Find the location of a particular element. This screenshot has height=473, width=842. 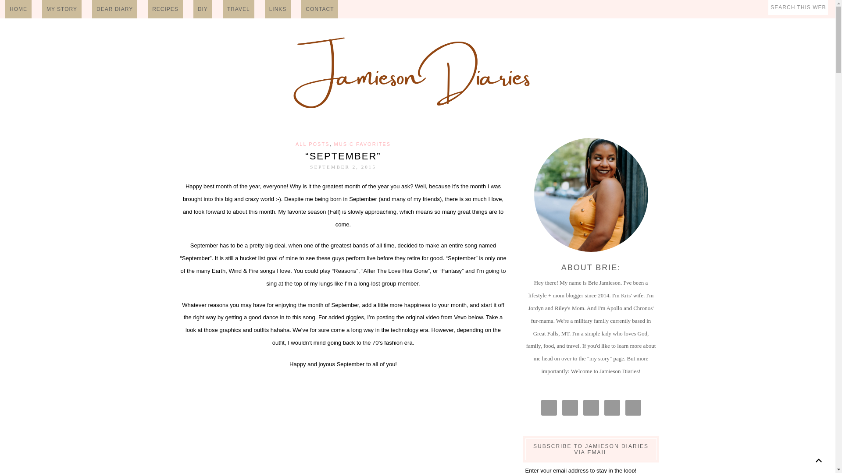

HOME is located at coordinates (18, 9).